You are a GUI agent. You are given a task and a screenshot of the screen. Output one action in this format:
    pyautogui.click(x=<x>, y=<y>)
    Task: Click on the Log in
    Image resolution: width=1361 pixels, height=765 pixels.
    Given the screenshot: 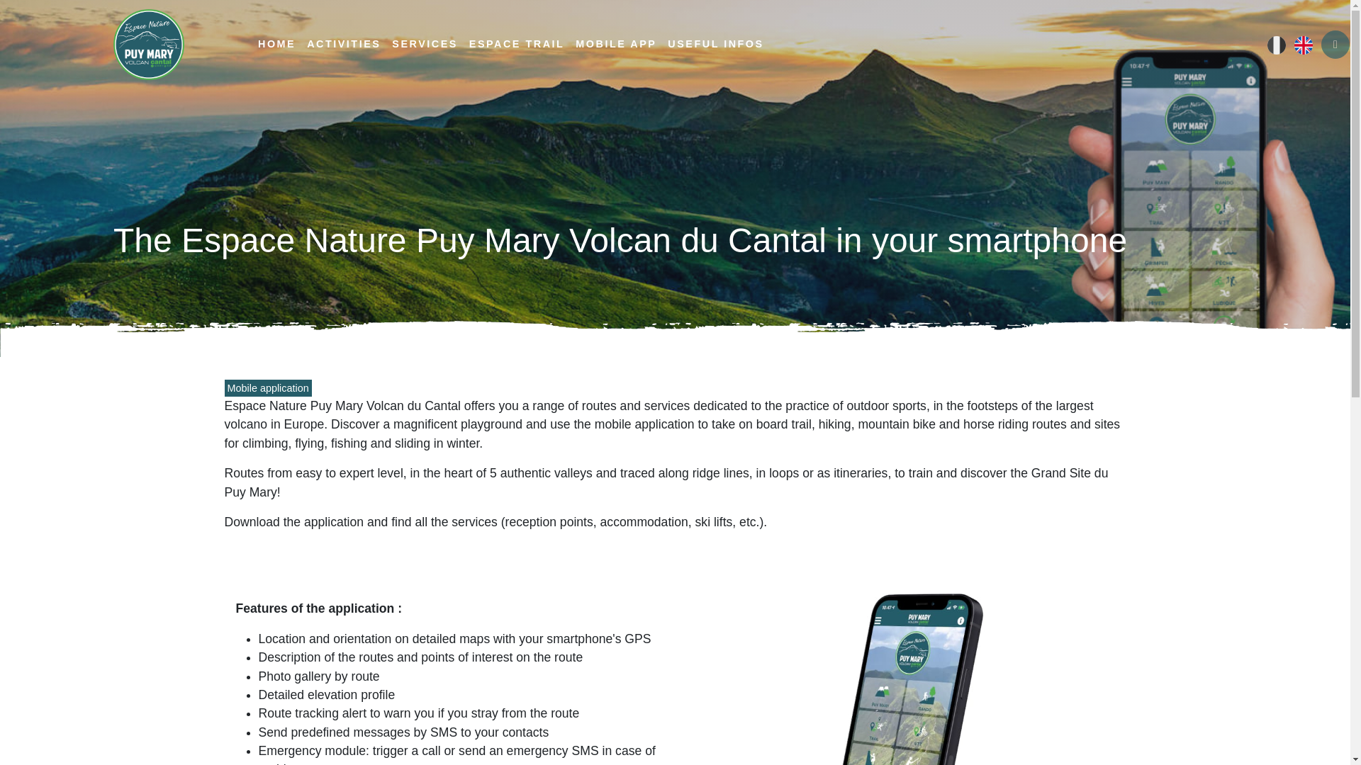 What is the action you would take?
    pyautogui.click(x=1335, y=45)
    